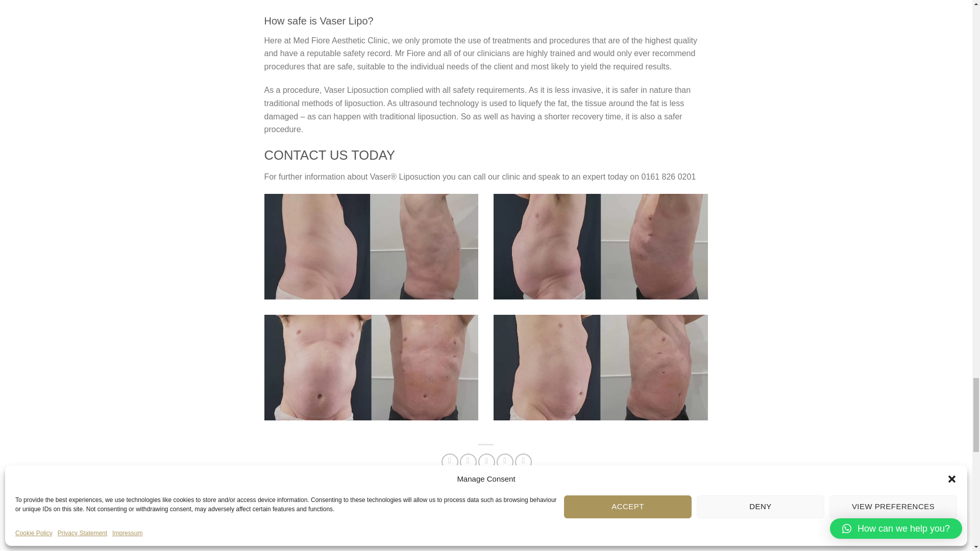  What do you see at coordinates (468, 462) in the screenshot?
I see `Share on Twitter` at bounding box center [468, 462].